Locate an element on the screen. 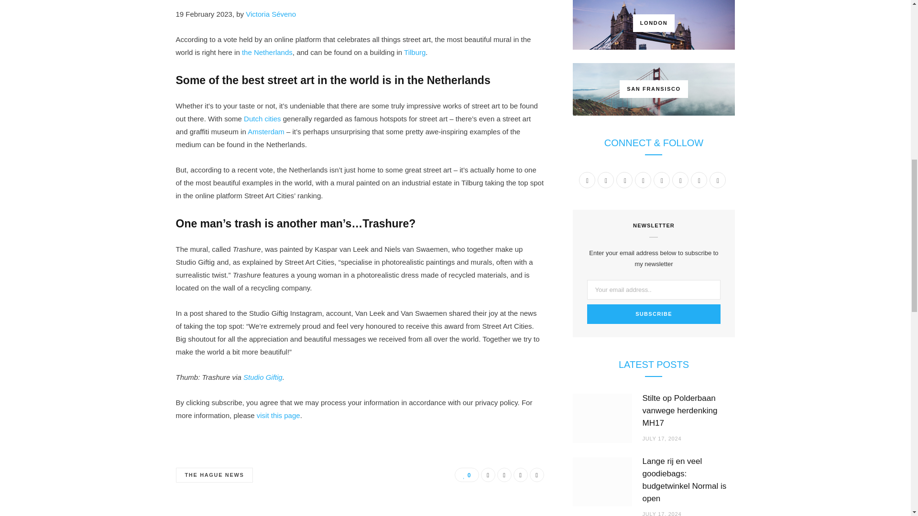  Subscribe is located at coordinates (654, 314).